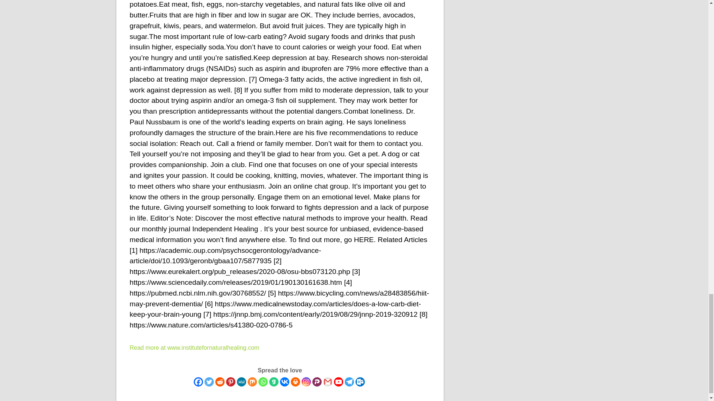 This screenshot has height=401, width=714. Describe the element at coordinates (219, 382) in the screenshot. I see `Reddit` at that location.